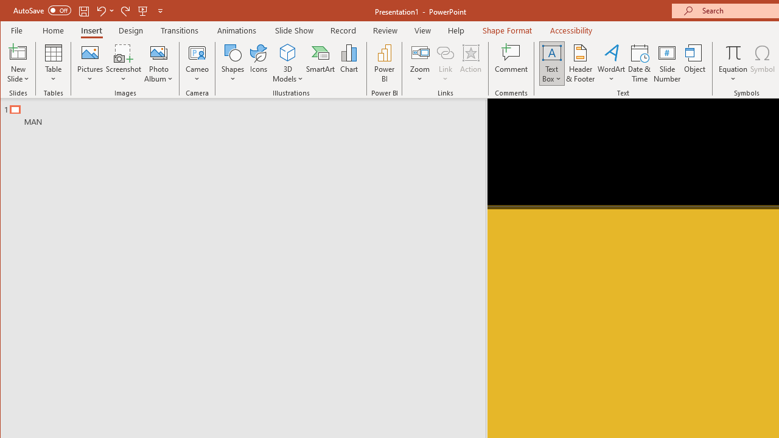  I want to click on Symbol..., so click(763, 63).